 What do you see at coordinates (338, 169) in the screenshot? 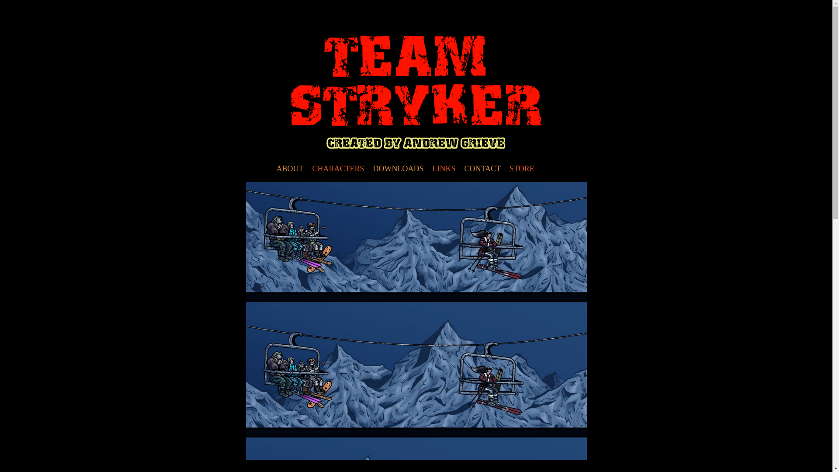
I see `CHARACTERS` at bounding box center [338, 169].